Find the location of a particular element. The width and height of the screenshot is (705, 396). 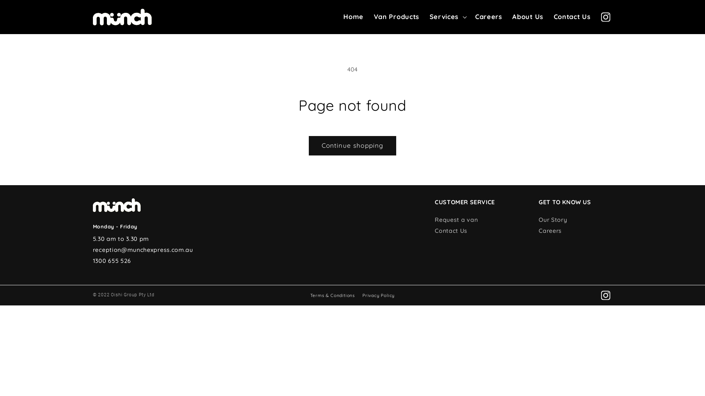

Contact Us is located at coordinates (451, 231).